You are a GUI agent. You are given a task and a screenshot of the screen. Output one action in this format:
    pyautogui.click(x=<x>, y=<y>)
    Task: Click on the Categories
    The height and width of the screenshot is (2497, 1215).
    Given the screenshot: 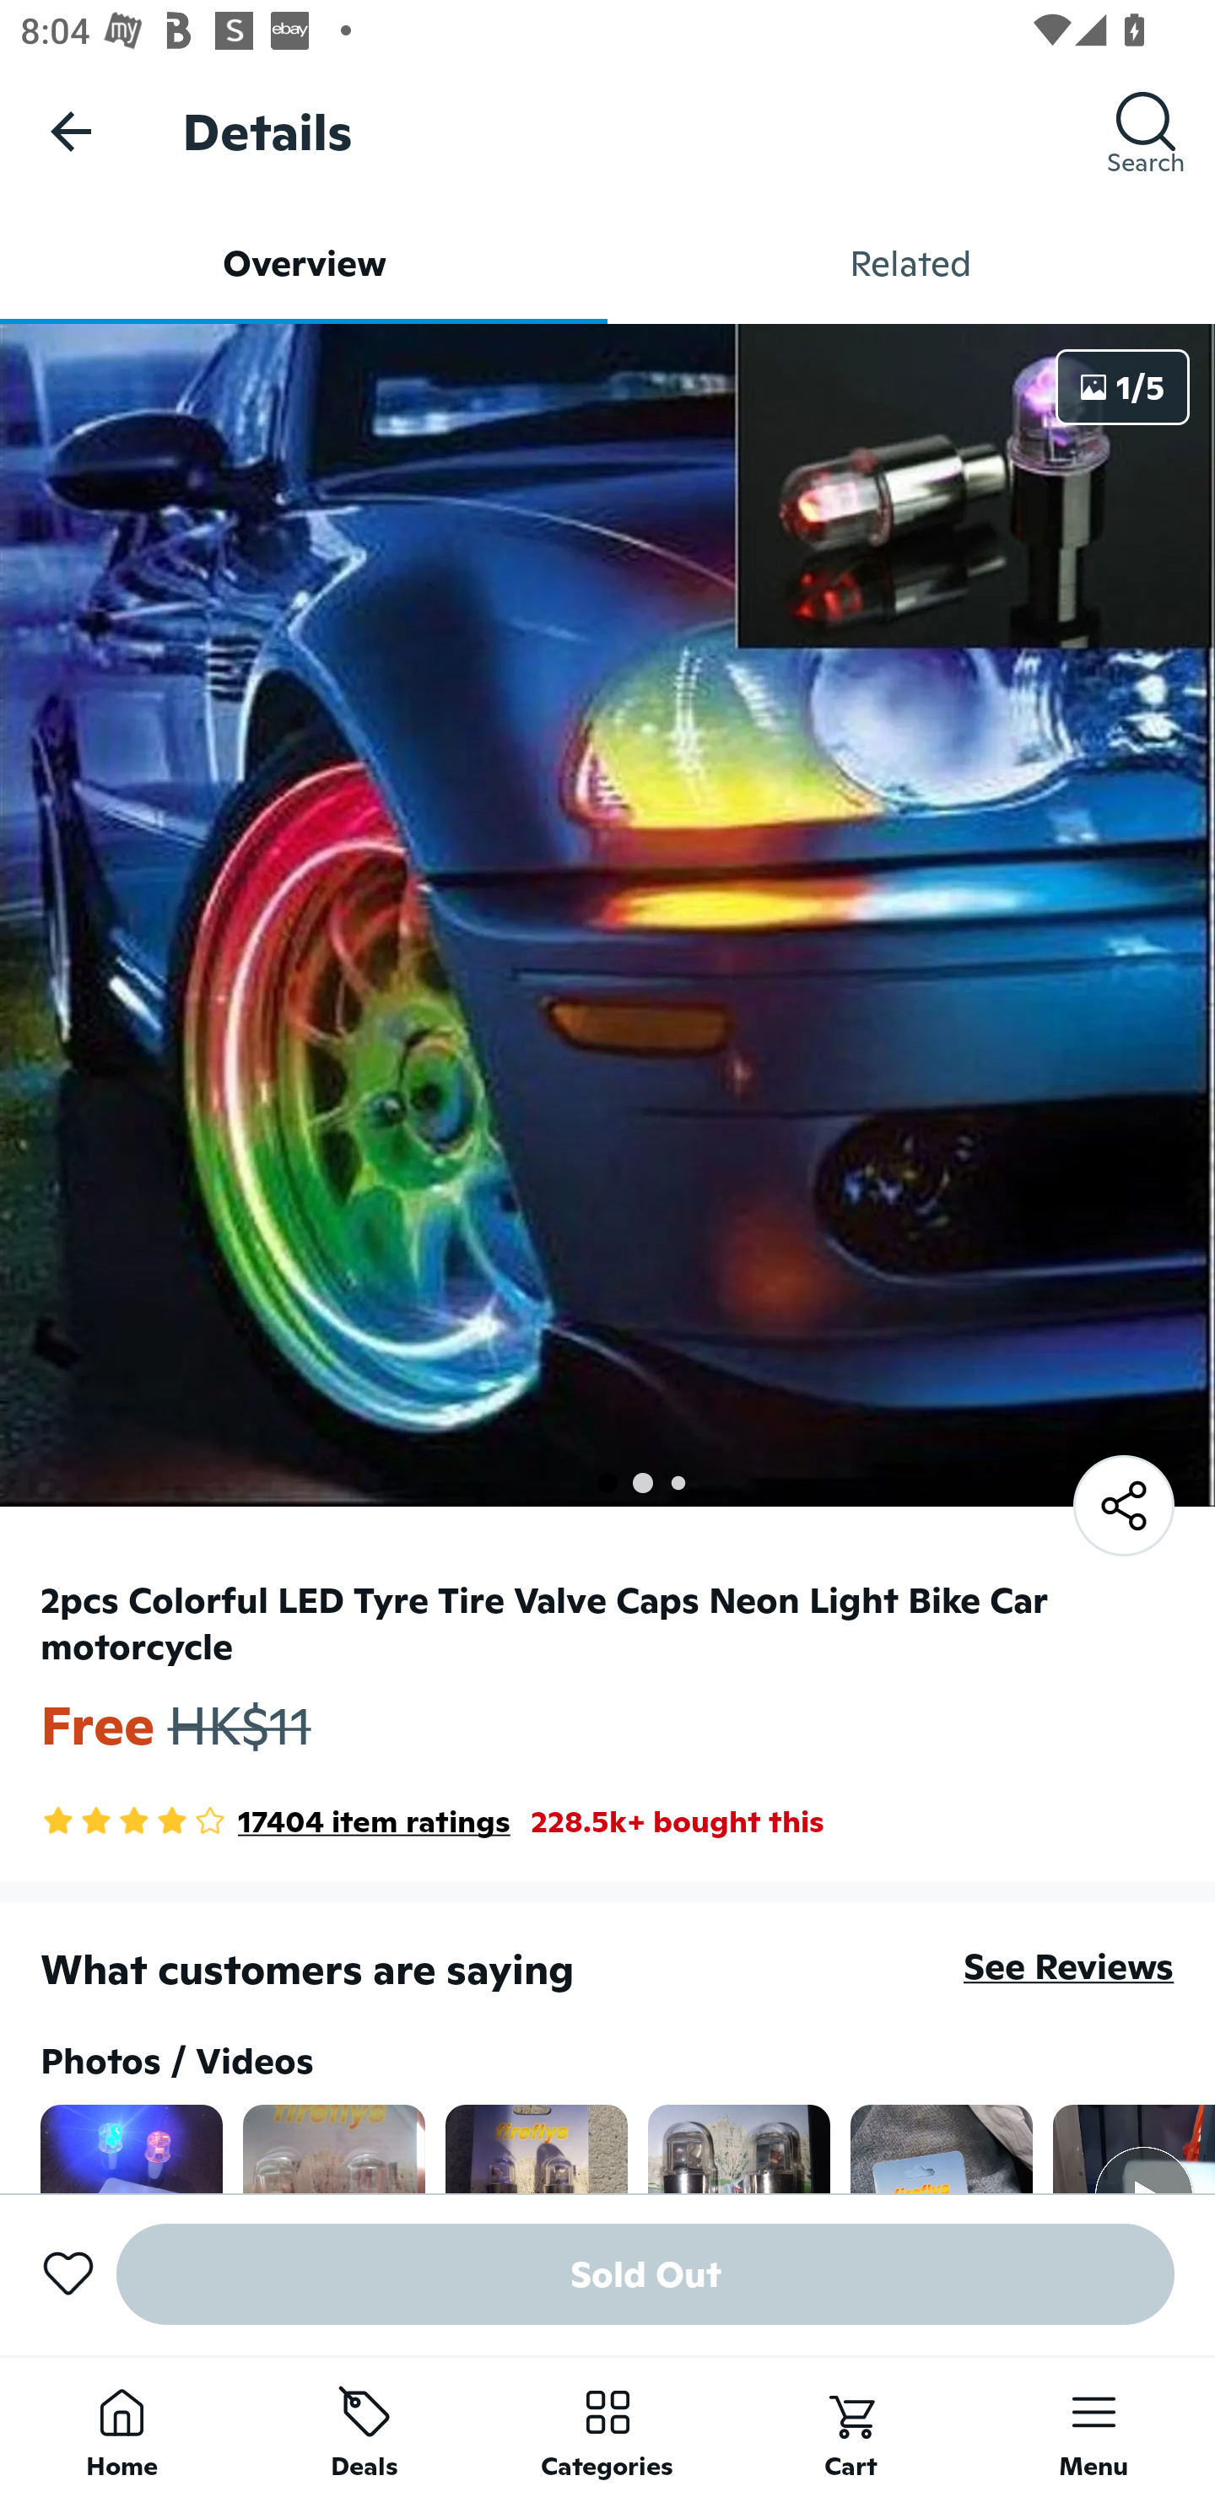 What is the action you would take?
    pyautogui.click(x=607, y=2426)
    